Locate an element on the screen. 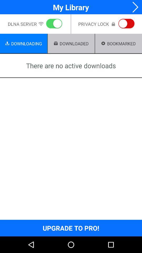 This screenshot has height=253, width=142. click on the button which is on the right side of privacy lock is located at coordinates (125, 24).